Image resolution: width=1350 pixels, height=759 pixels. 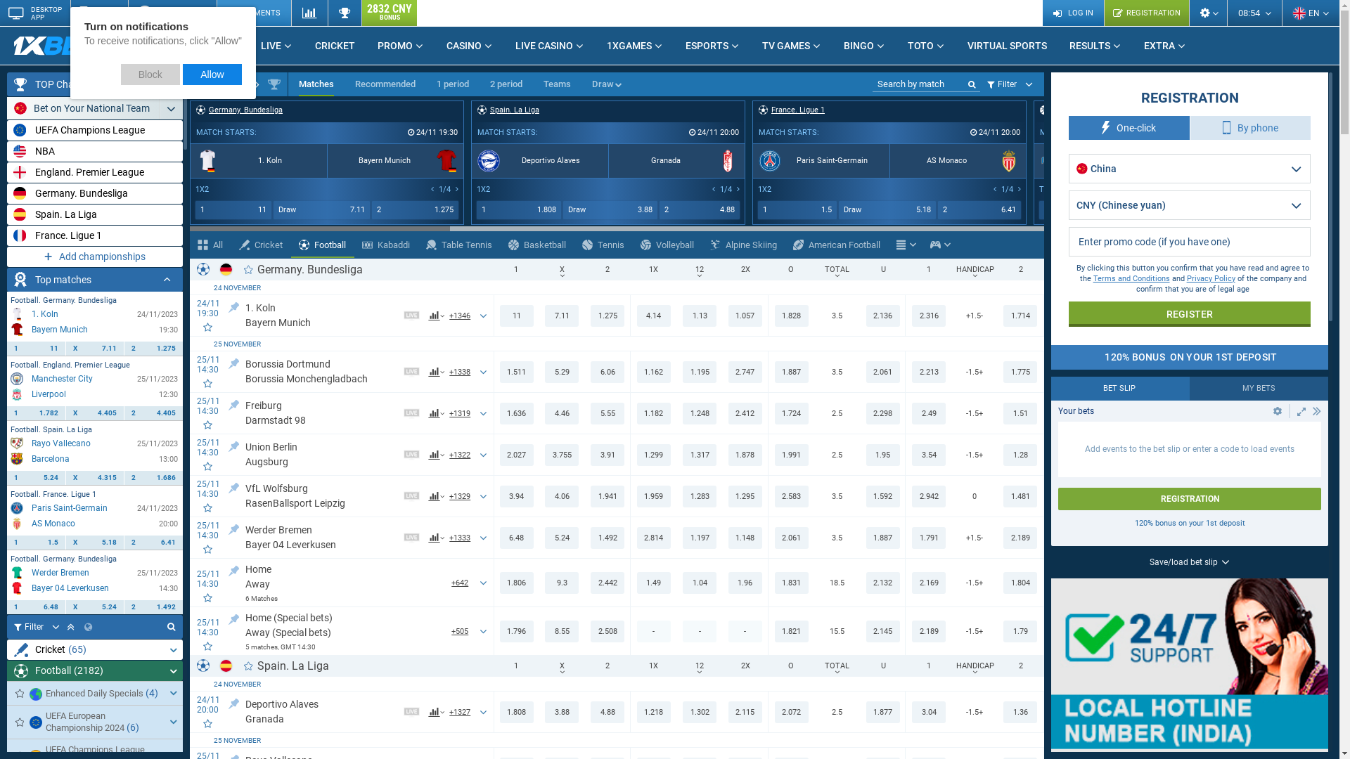 I want to click on X
4.315, so click(x=96, y=478).